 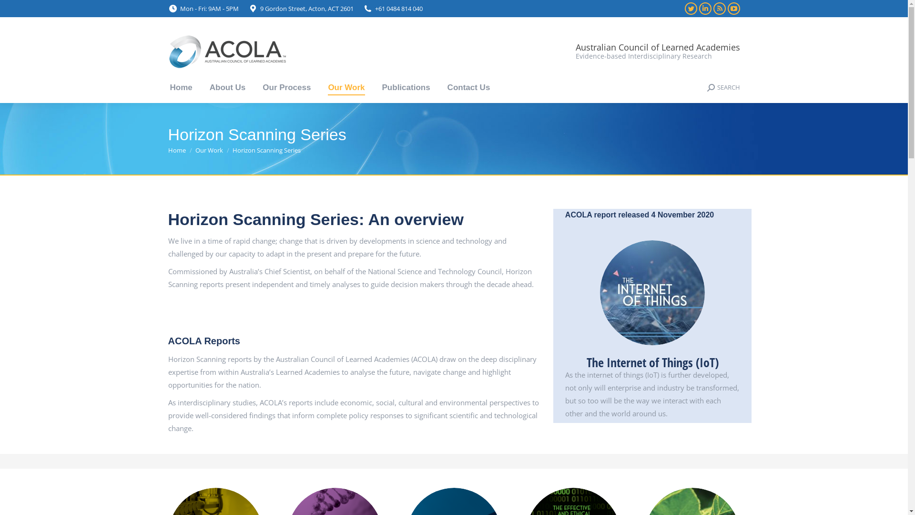 What do you see at coordinates (691, 9) in the screenshot?
I see `Twitter page opens in new window` at bounding box center [691, 9].